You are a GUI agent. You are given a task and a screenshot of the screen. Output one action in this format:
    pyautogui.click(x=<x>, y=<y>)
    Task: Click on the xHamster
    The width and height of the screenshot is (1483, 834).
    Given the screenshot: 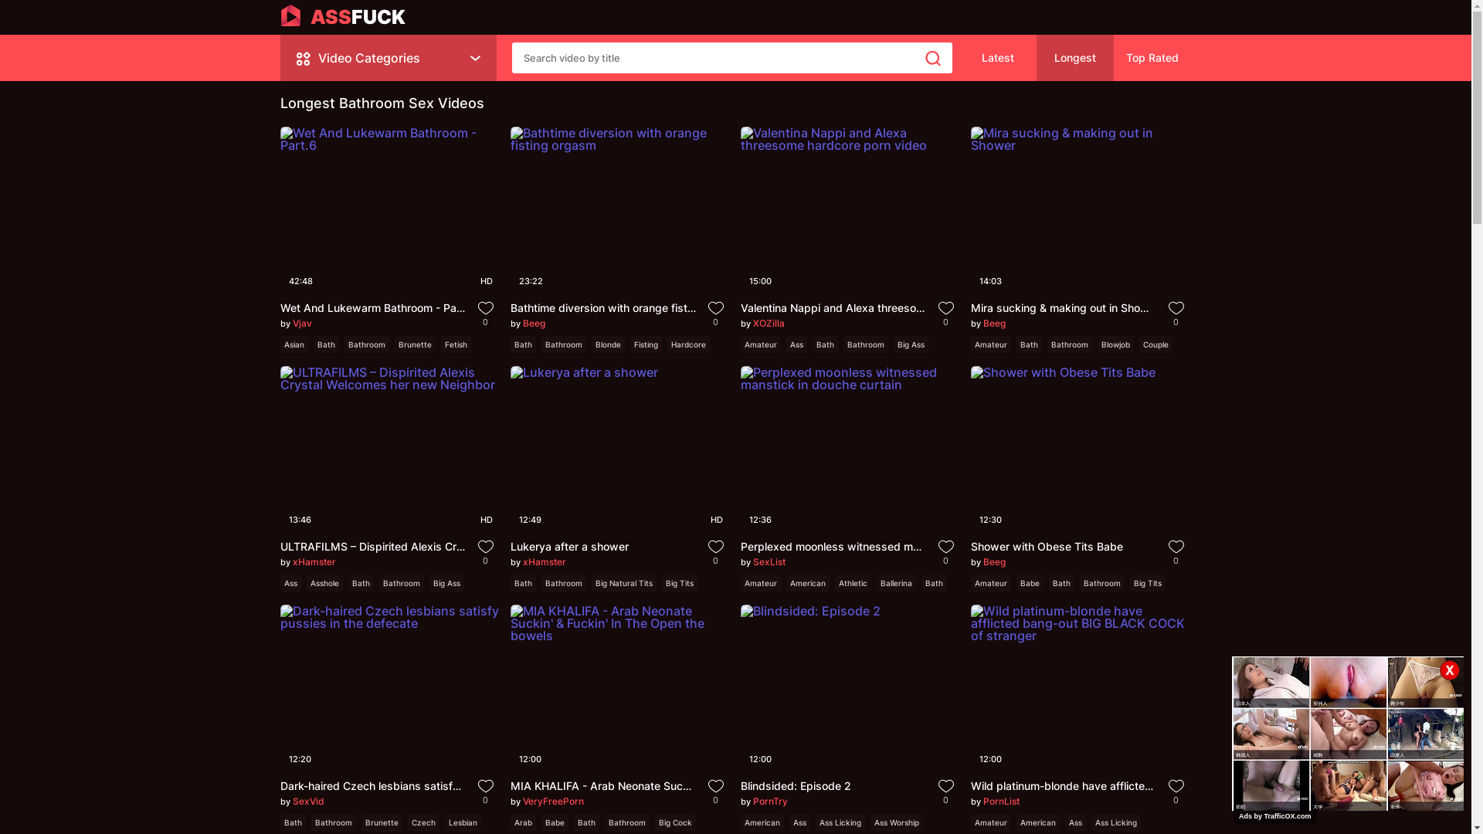 What is the action you would take?
    pyautogui.click(x=544, y=562)
    